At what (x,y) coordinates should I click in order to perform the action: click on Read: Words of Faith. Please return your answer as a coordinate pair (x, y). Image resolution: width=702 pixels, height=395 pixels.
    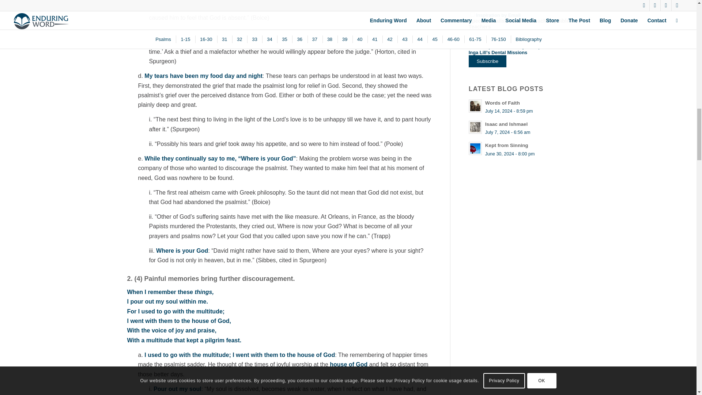
    Looking at the image, I should click on (502, 103).